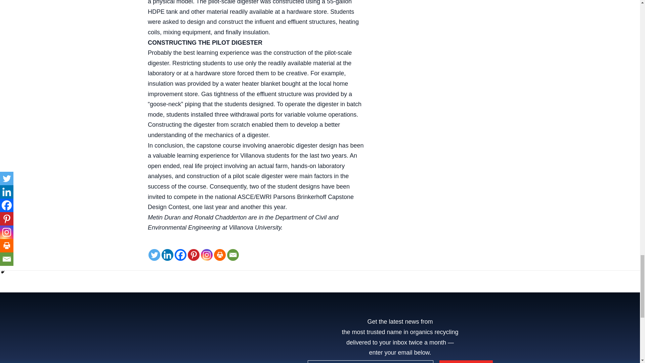 This screenshot has height=363, width=645. What do you see at coordinates (167, 255) in the screenshot?
I see `Linkedin` at bounding box center [167, 255].